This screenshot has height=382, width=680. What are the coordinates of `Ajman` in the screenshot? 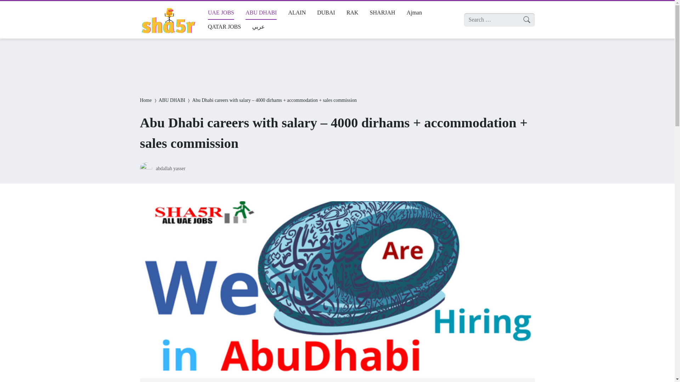 It's located at (414, 13).